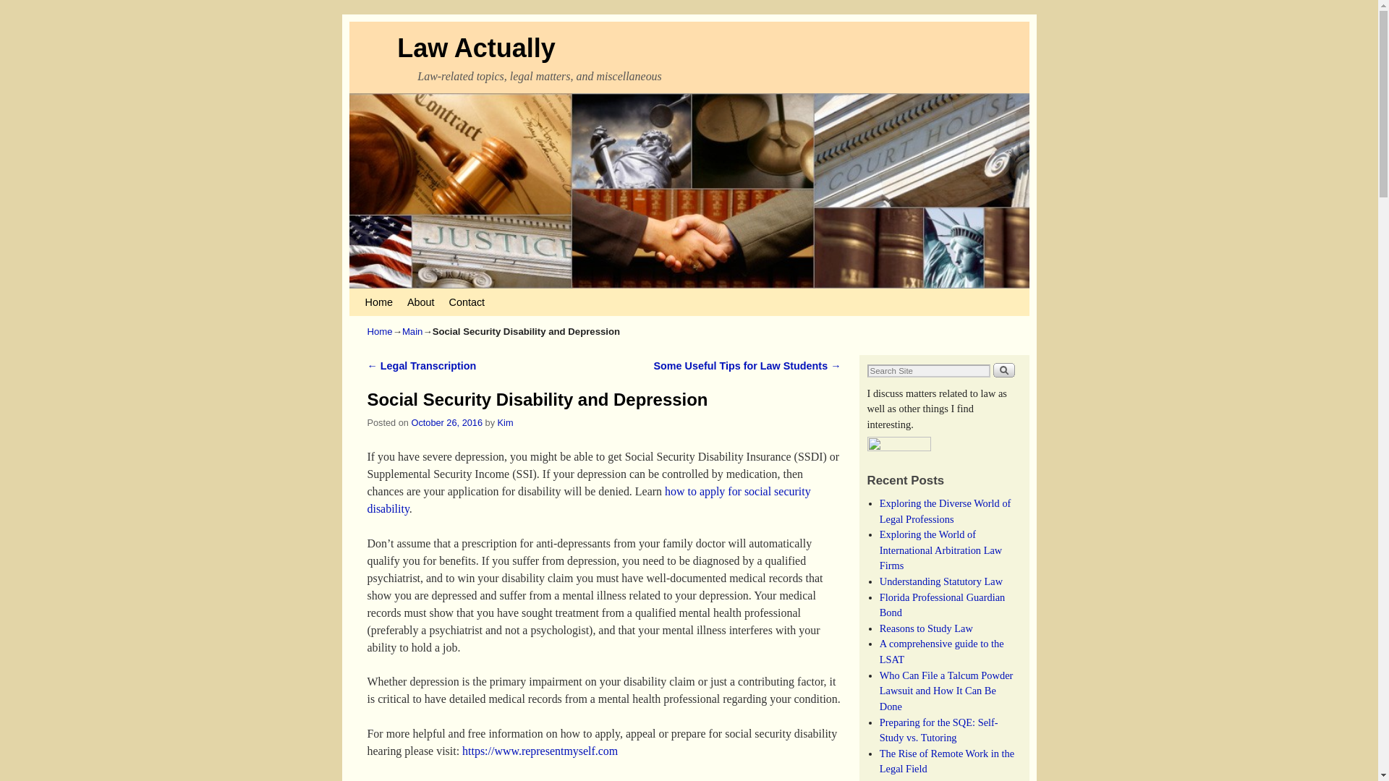 The height and width of the screenshot is (781, 1389). What do you see at coordinates (389, 294) in the screenshot?
I see `Skip to primary content` at bounding box center [389, 294].